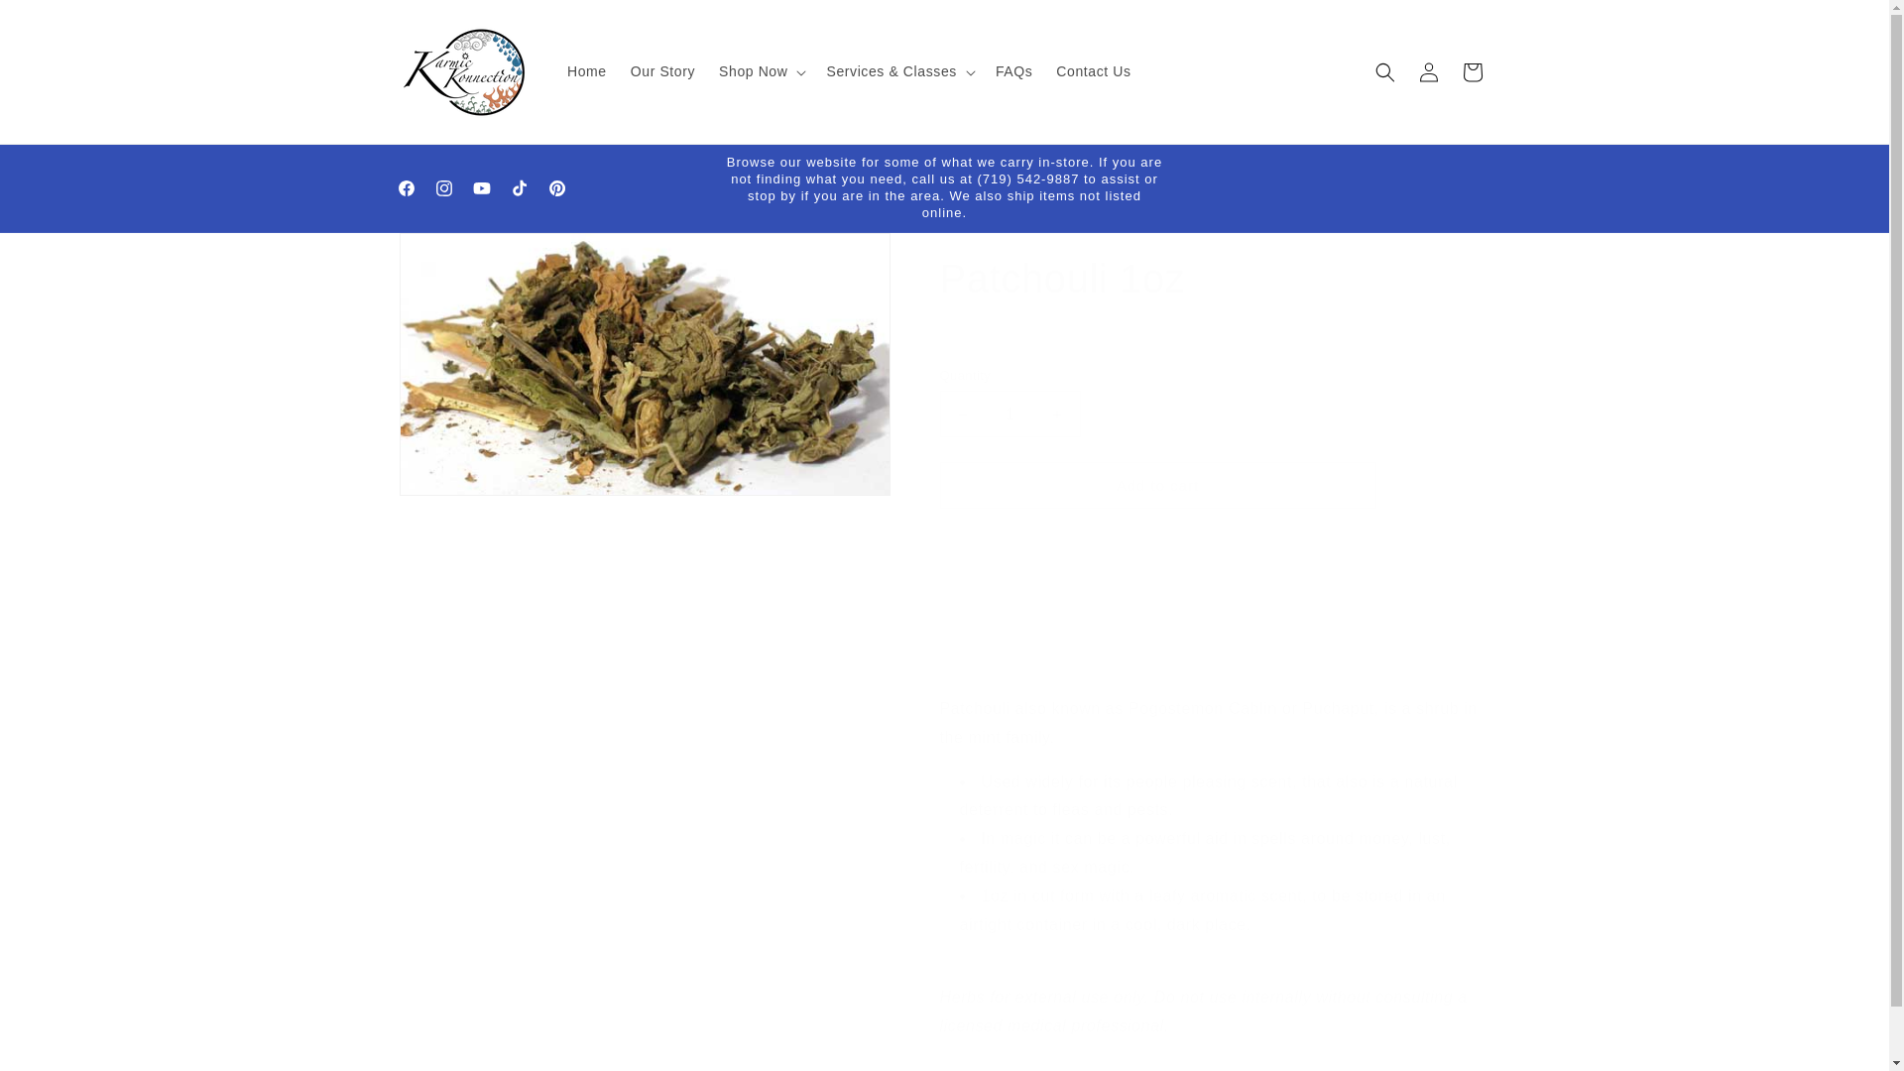 This screenshot has height=1071, width=1904. I want to click on 1, so click(1011, 414).